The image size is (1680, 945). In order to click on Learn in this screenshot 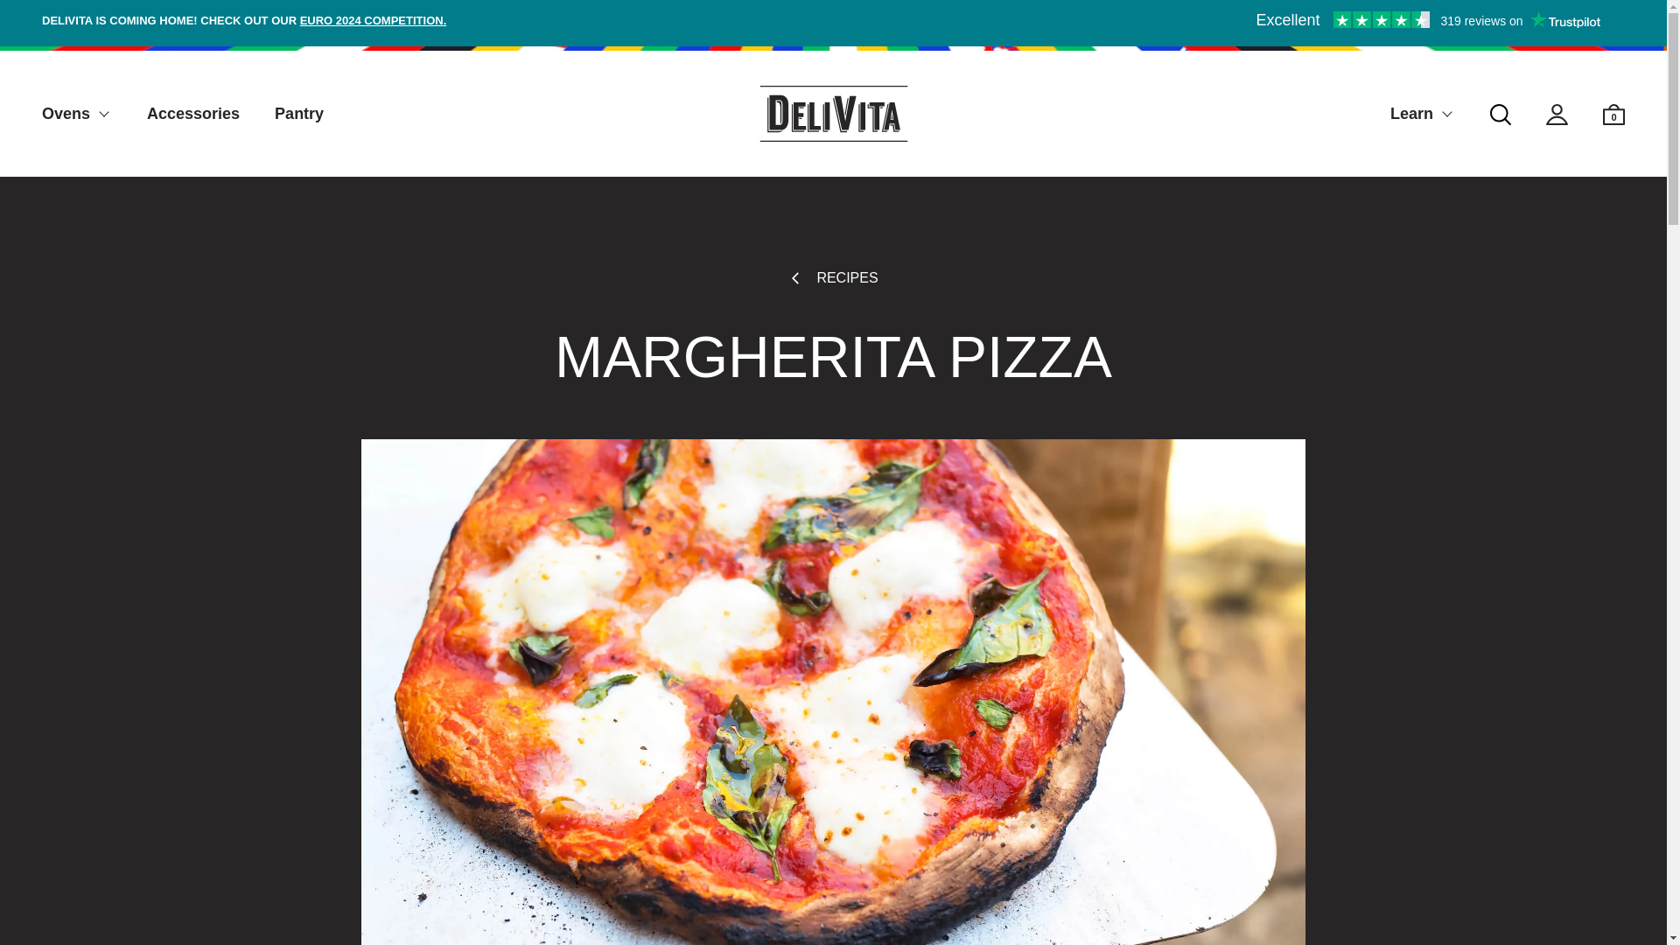, I will do `click(1423, 114)`.